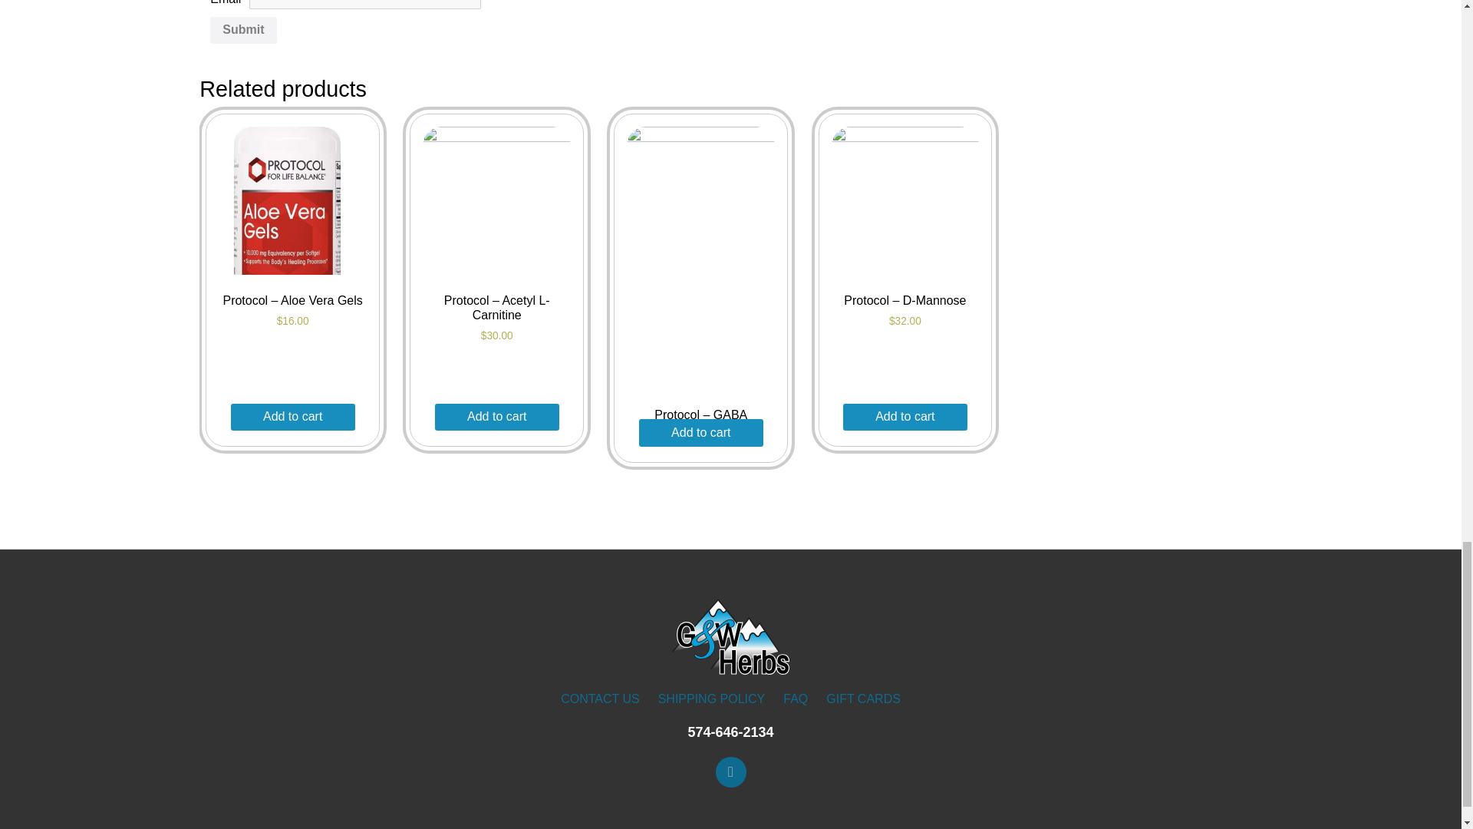 Image resolution: width=1473 pixels, height=829 pixels. I want to click on Add to cart, so click(701, 433).